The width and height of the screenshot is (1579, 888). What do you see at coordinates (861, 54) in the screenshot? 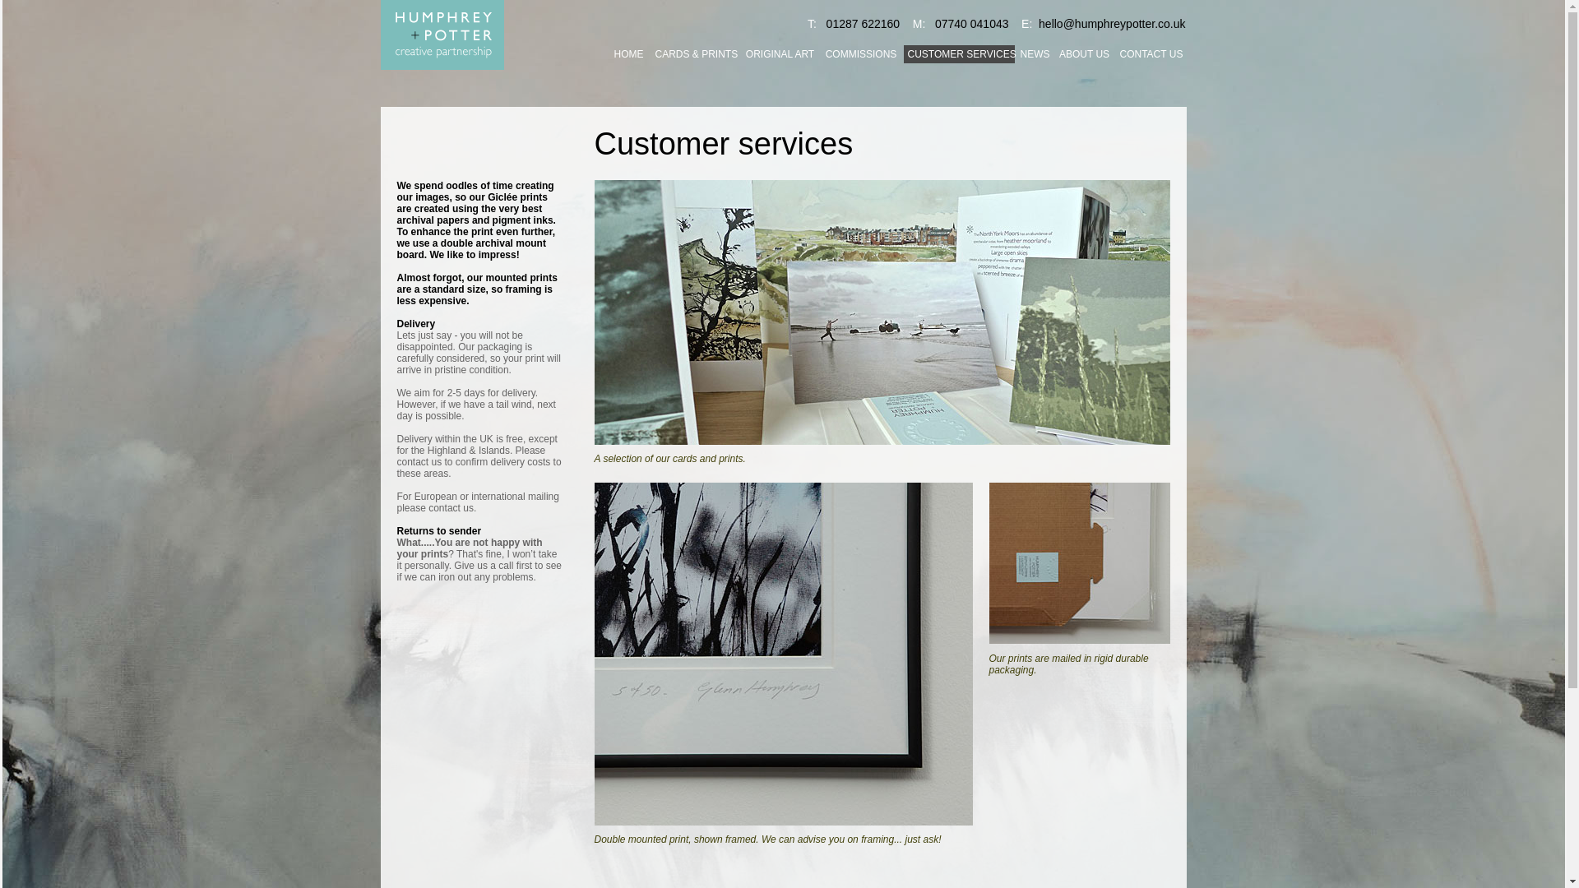
I see `COMMISSIONS` at bounding box center [861, 54].